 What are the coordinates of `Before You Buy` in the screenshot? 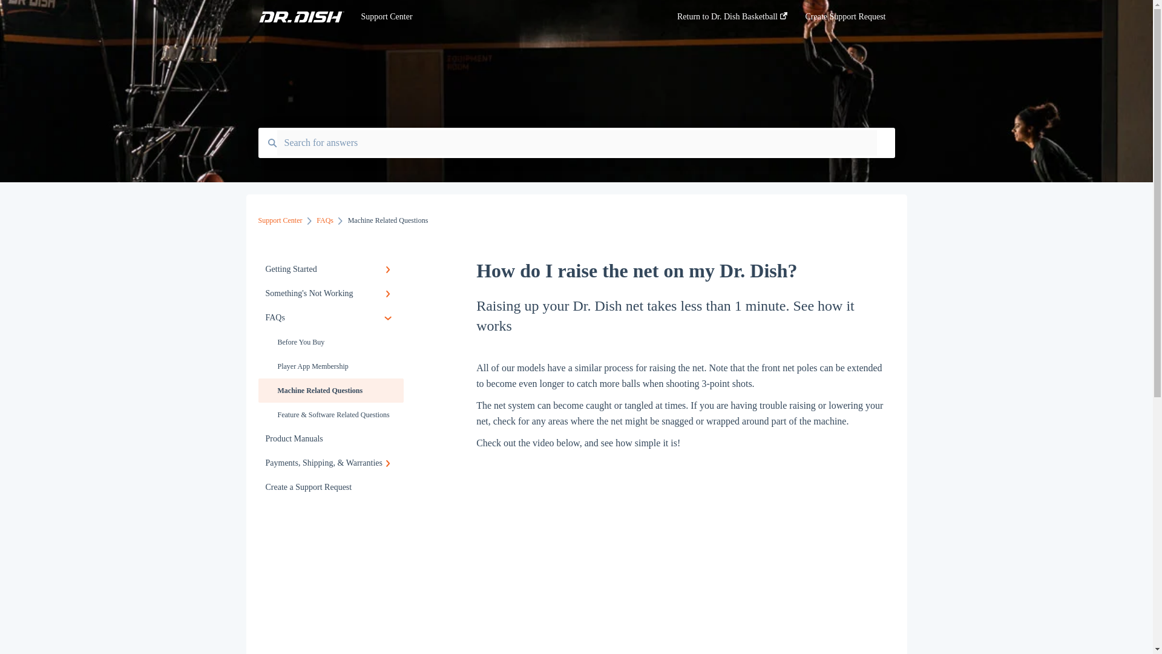 It's located at (330, 342).